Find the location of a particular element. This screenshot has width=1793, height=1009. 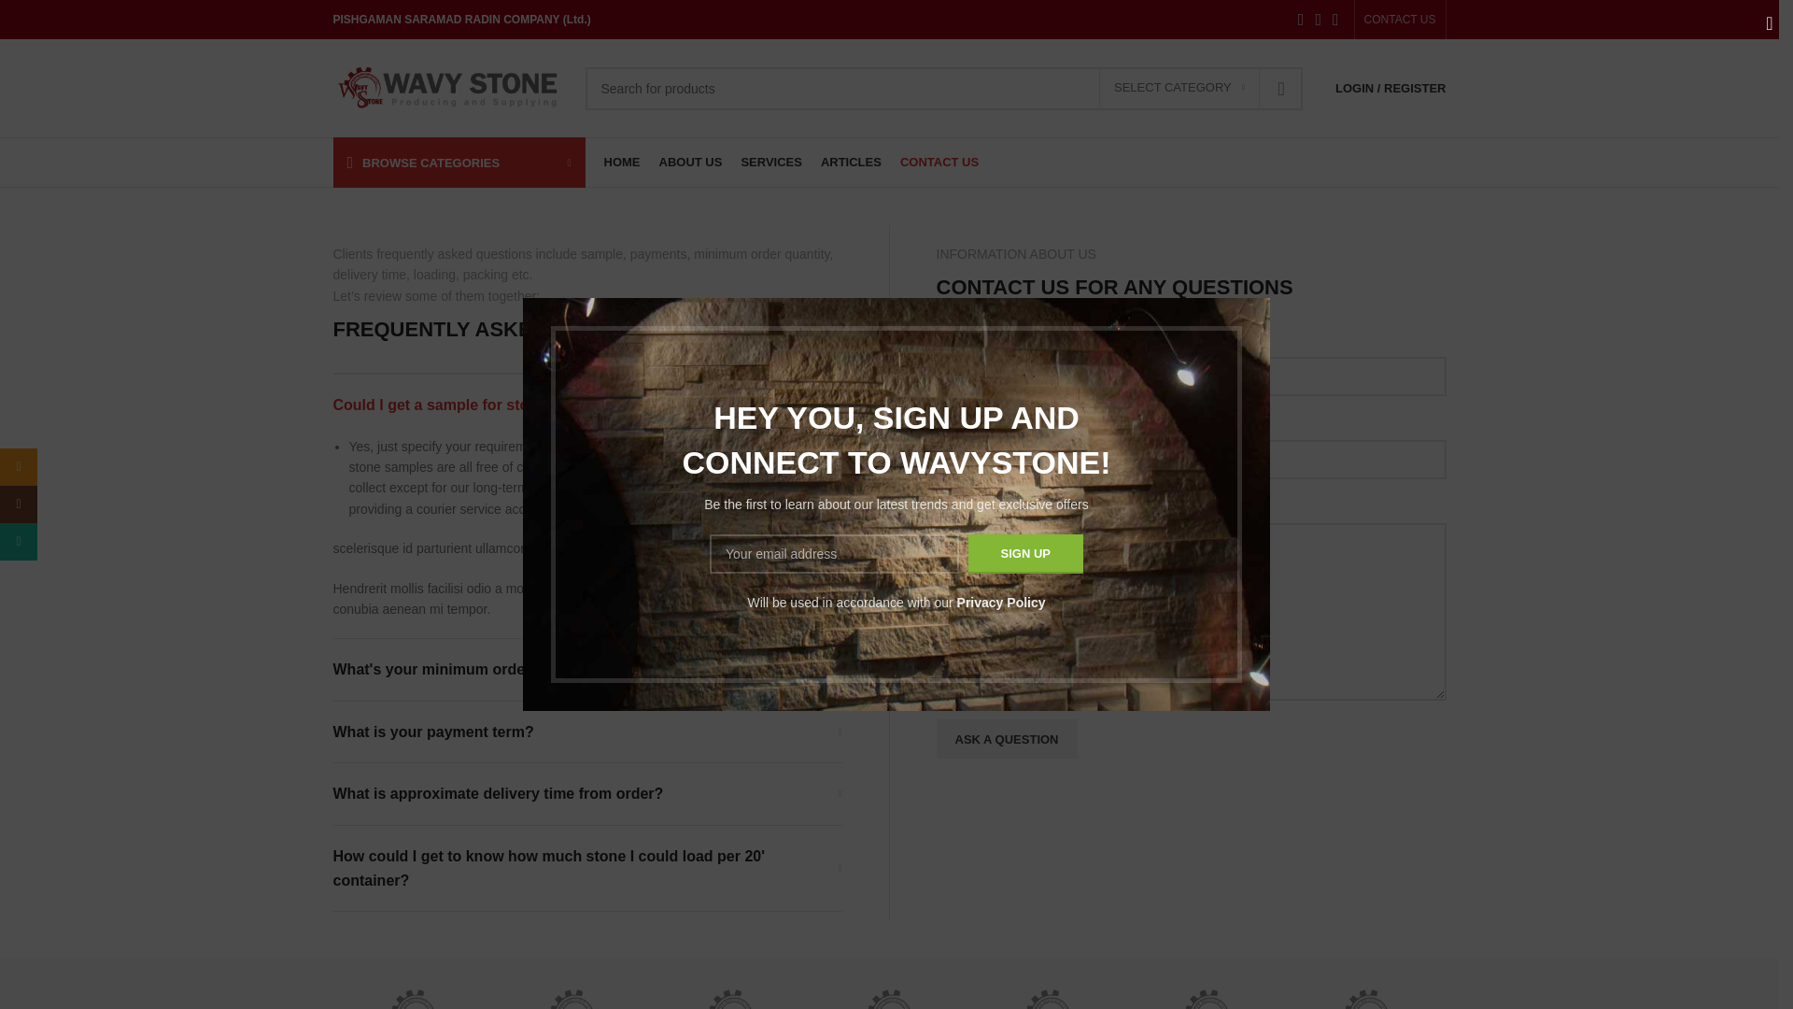

Privacy Policy is located at coordinates (1001, 603).